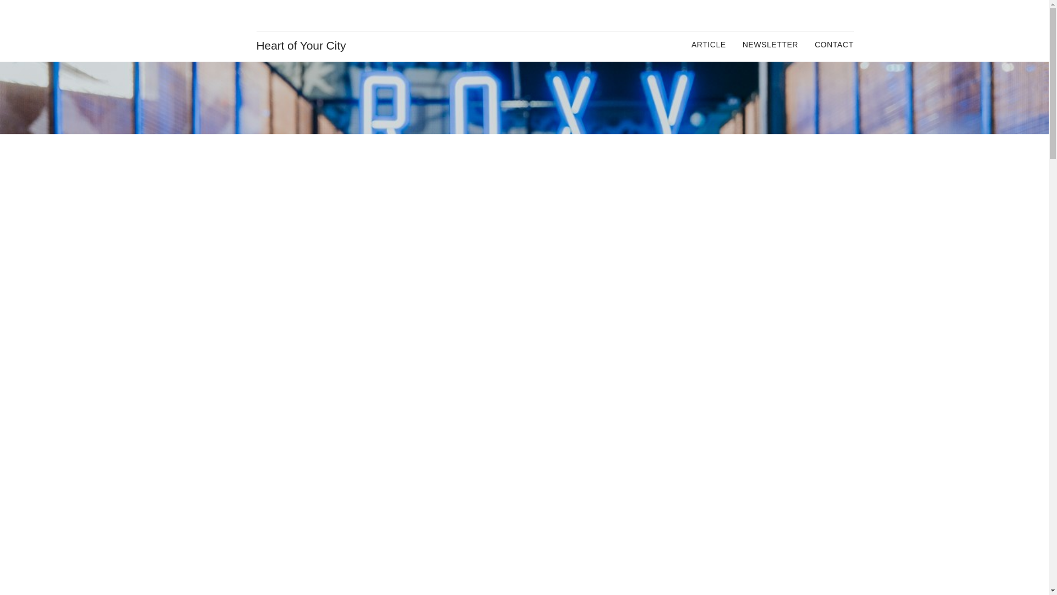 The height and width of the screenshot is (595, 1057). What do you see at coordinates (770, 44) in the screenshot?
I see `NEWSLETTER` at bounding box center [770, 44].